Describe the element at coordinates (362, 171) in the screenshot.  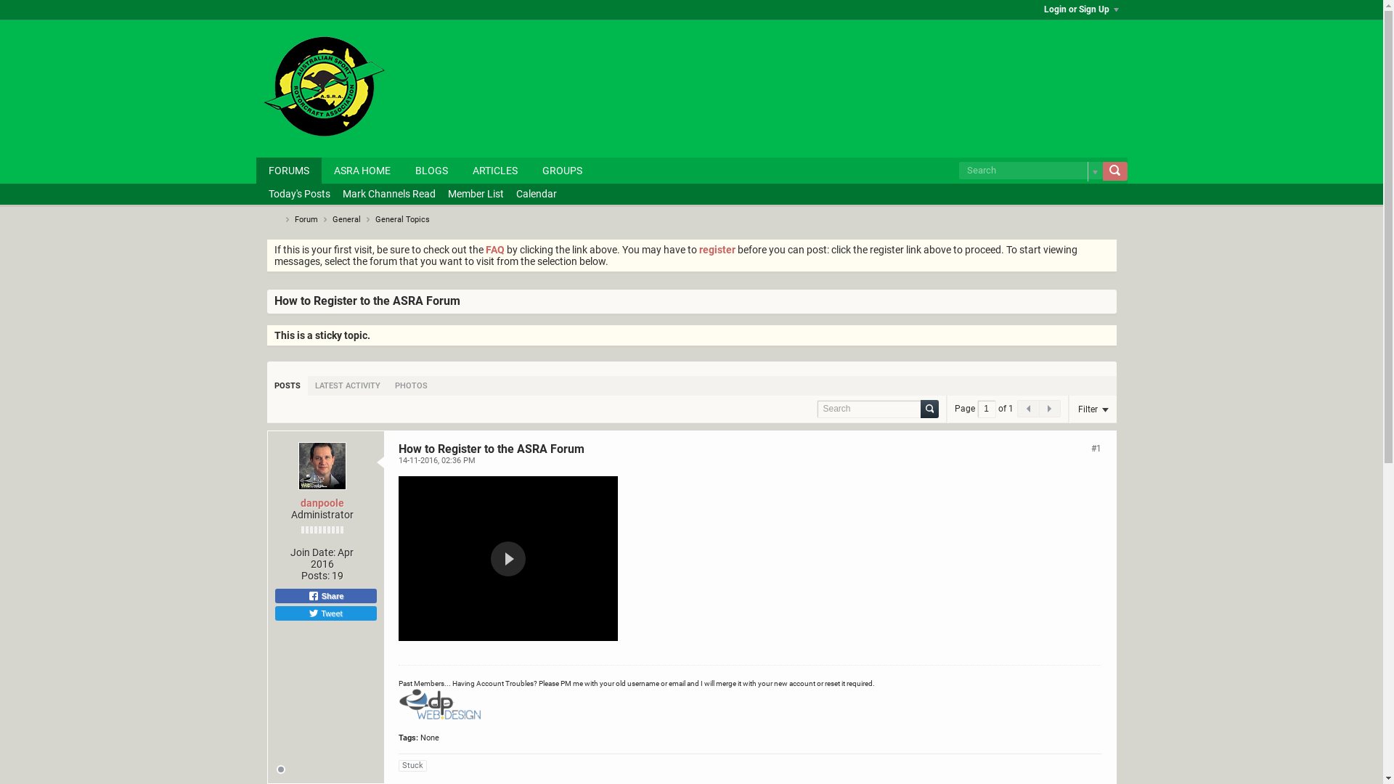
I see `ASRA HOME` at that location.